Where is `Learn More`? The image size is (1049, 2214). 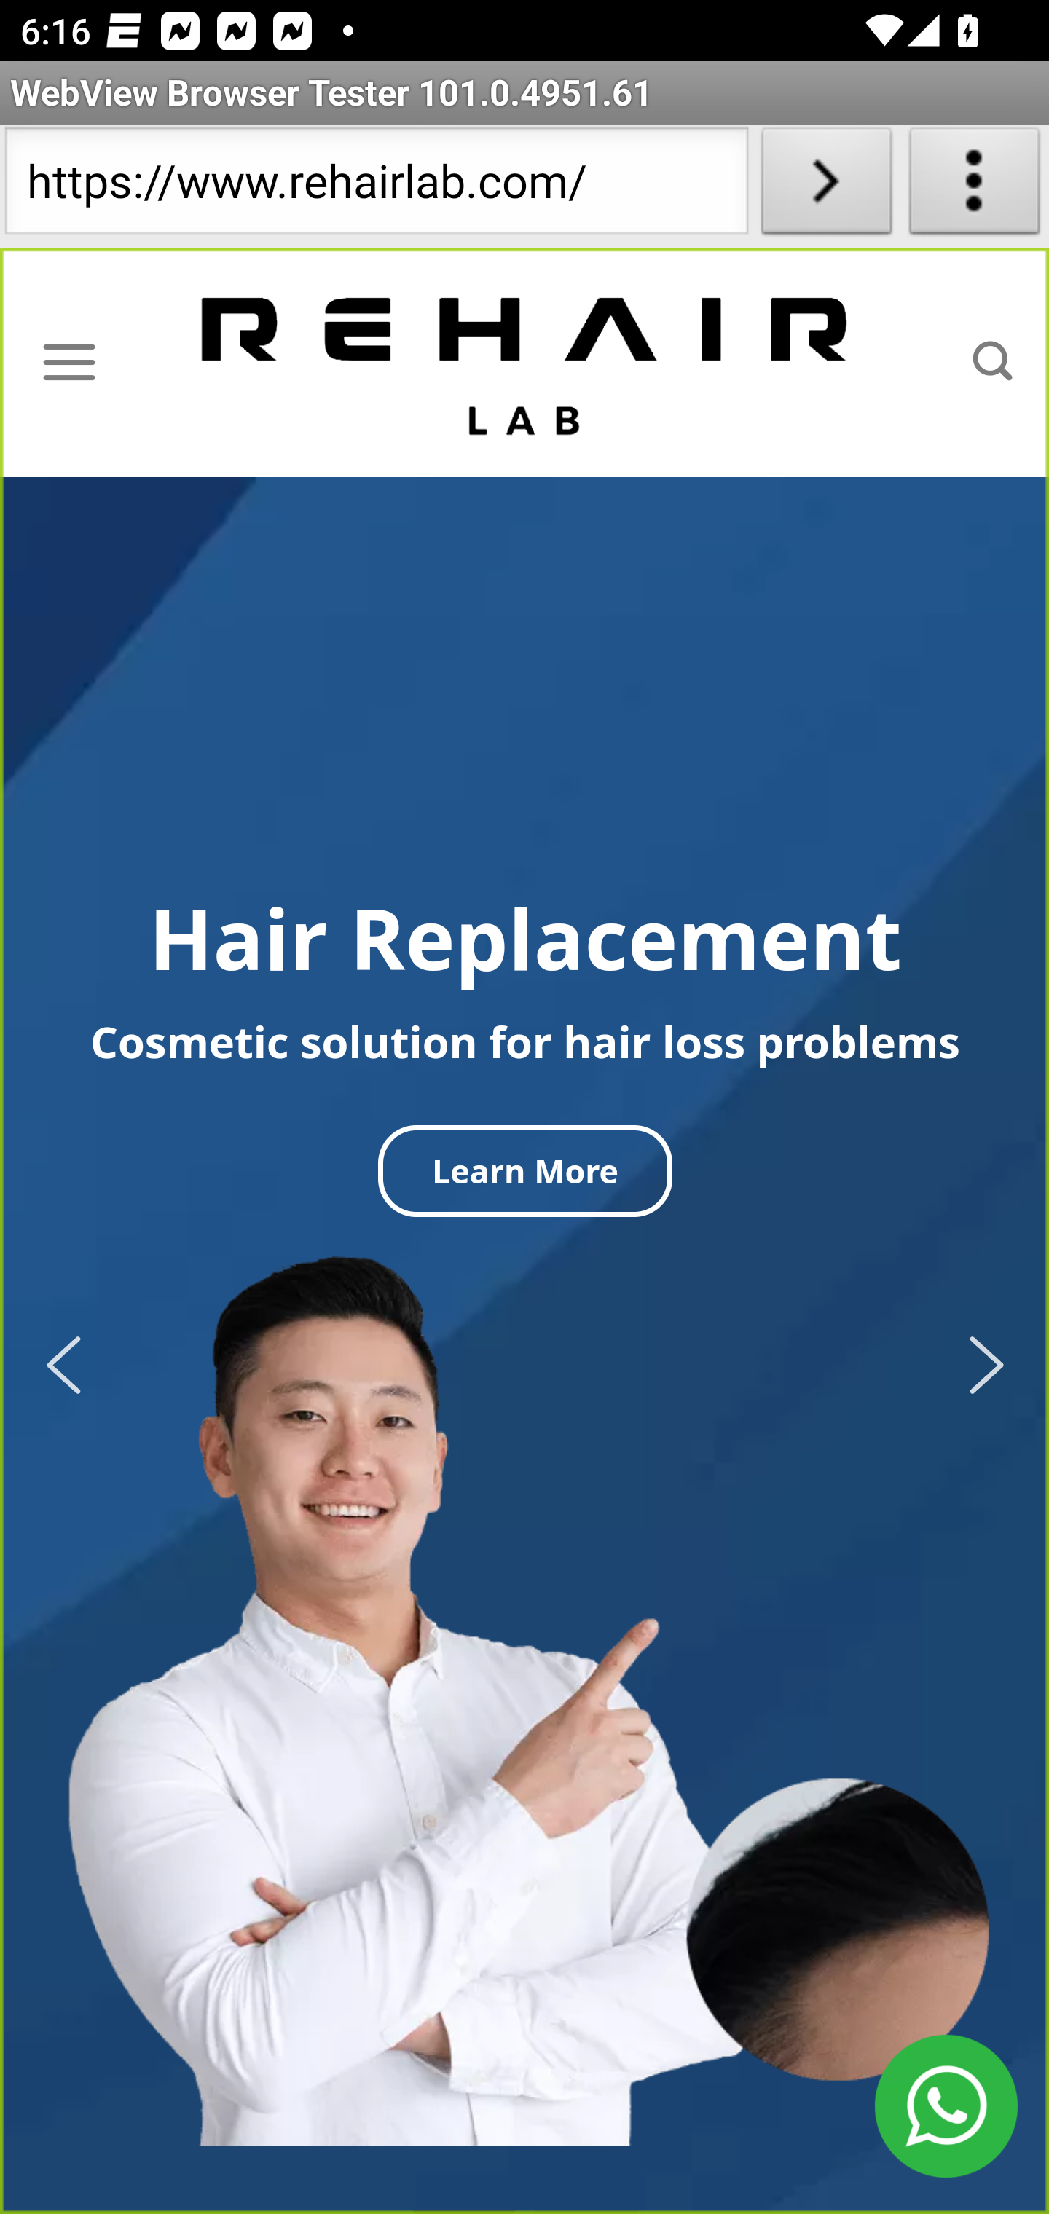 Learn More is located at coordinates (525, 1171).